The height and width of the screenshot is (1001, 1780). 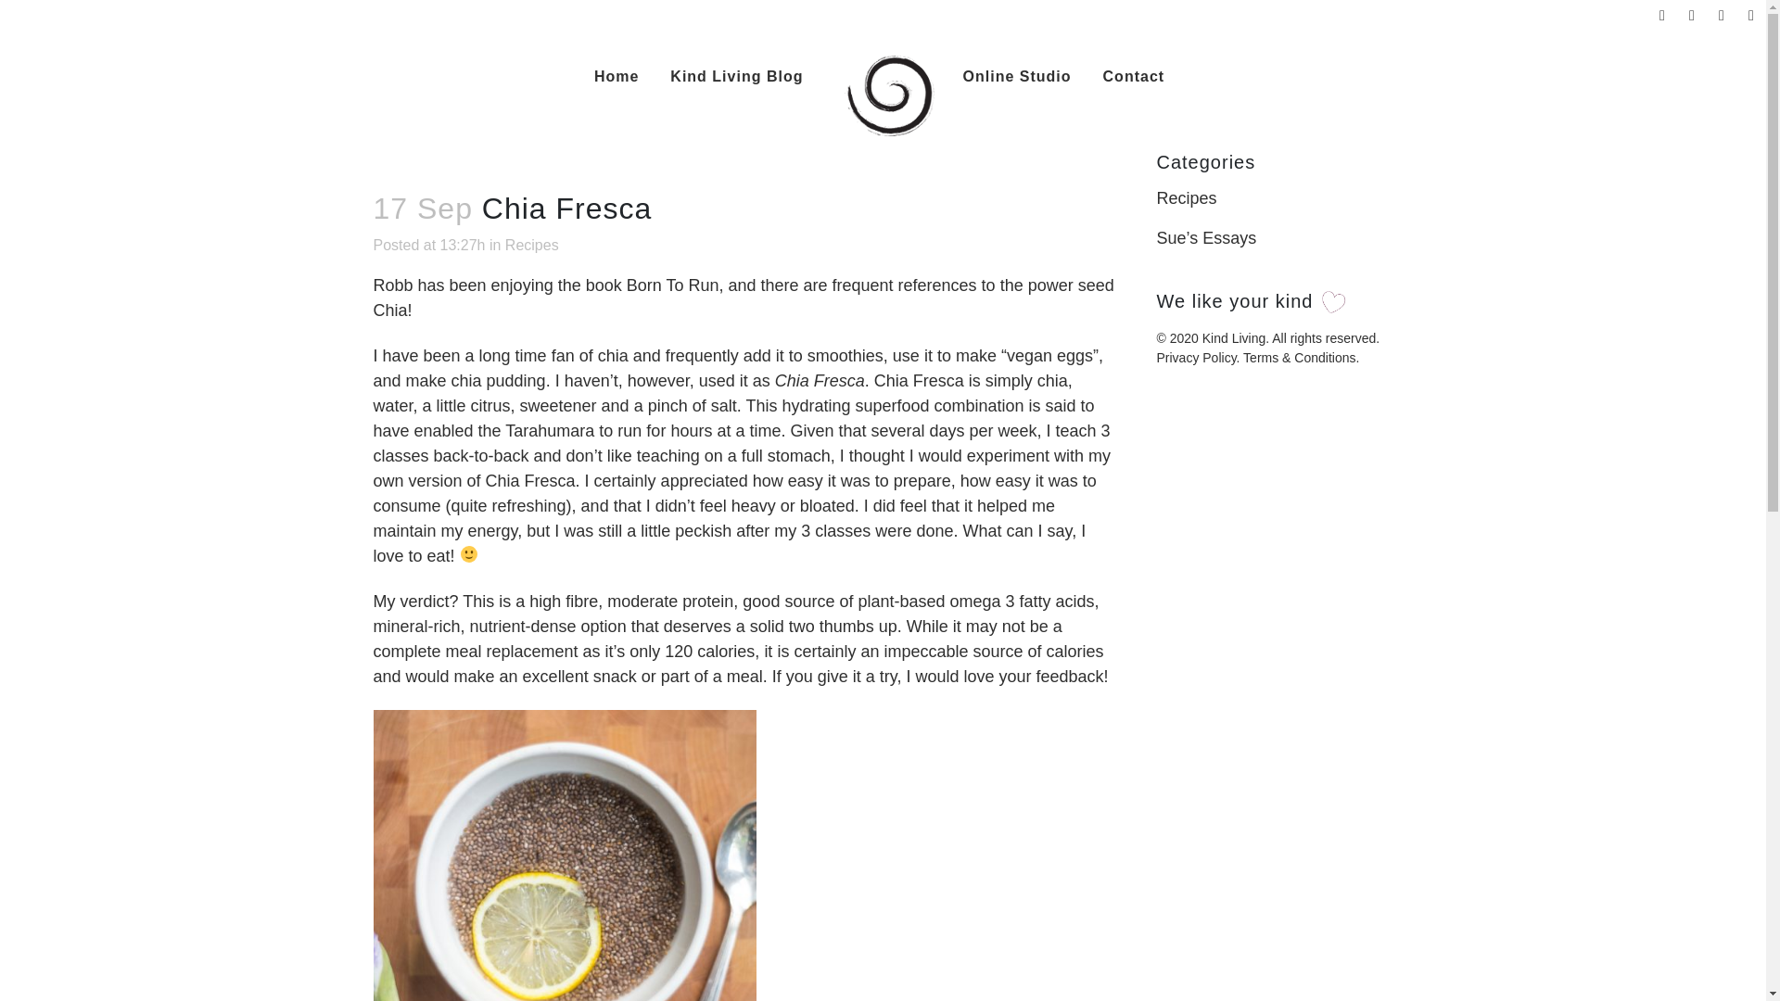 I want to click on Contact, so click(x=1135, y=76).